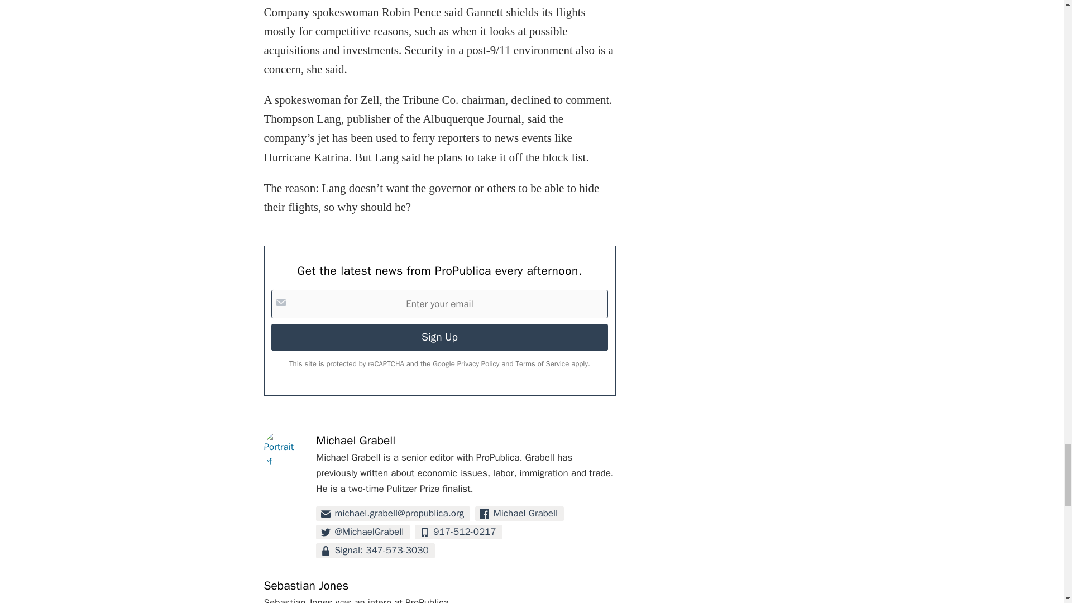  I want to click on Sign Up, so click(439, 337).